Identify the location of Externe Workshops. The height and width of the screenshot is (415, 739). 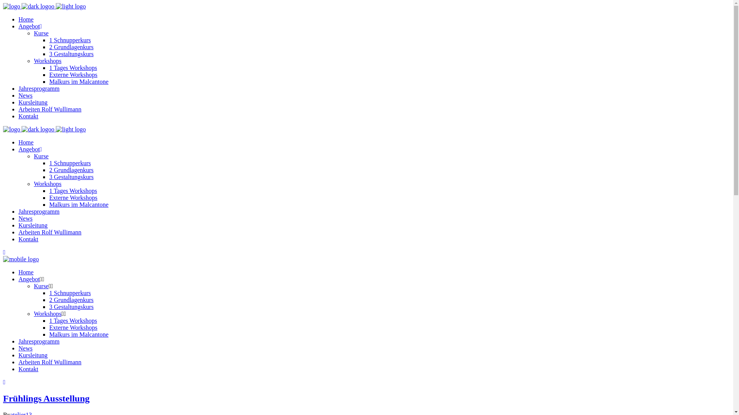
(73, 198).